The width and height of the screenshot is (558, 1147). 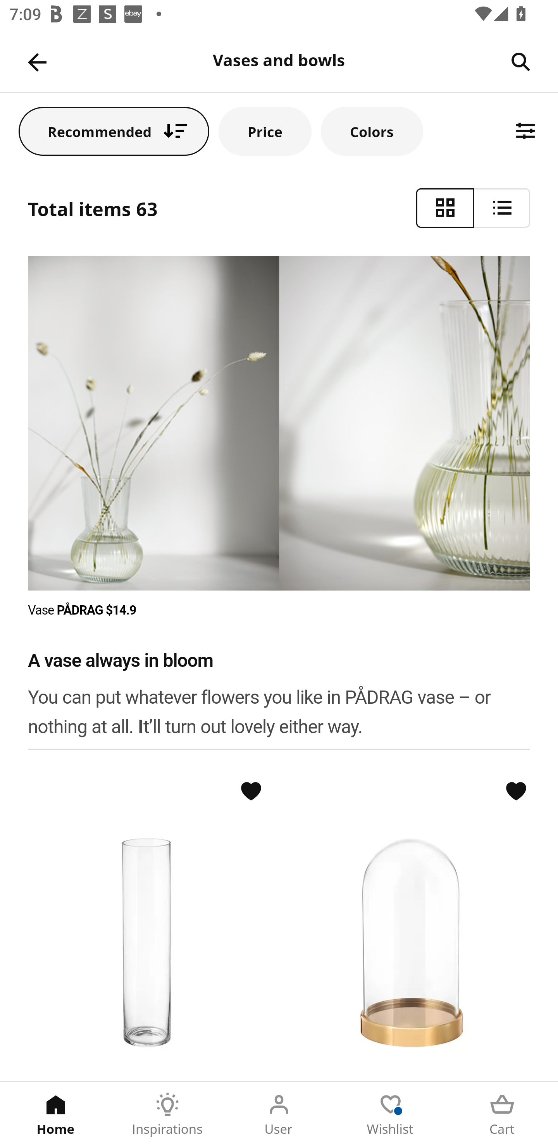 I want to click on Cart
Tab 5 of 5, so click(x=502, y=1114).